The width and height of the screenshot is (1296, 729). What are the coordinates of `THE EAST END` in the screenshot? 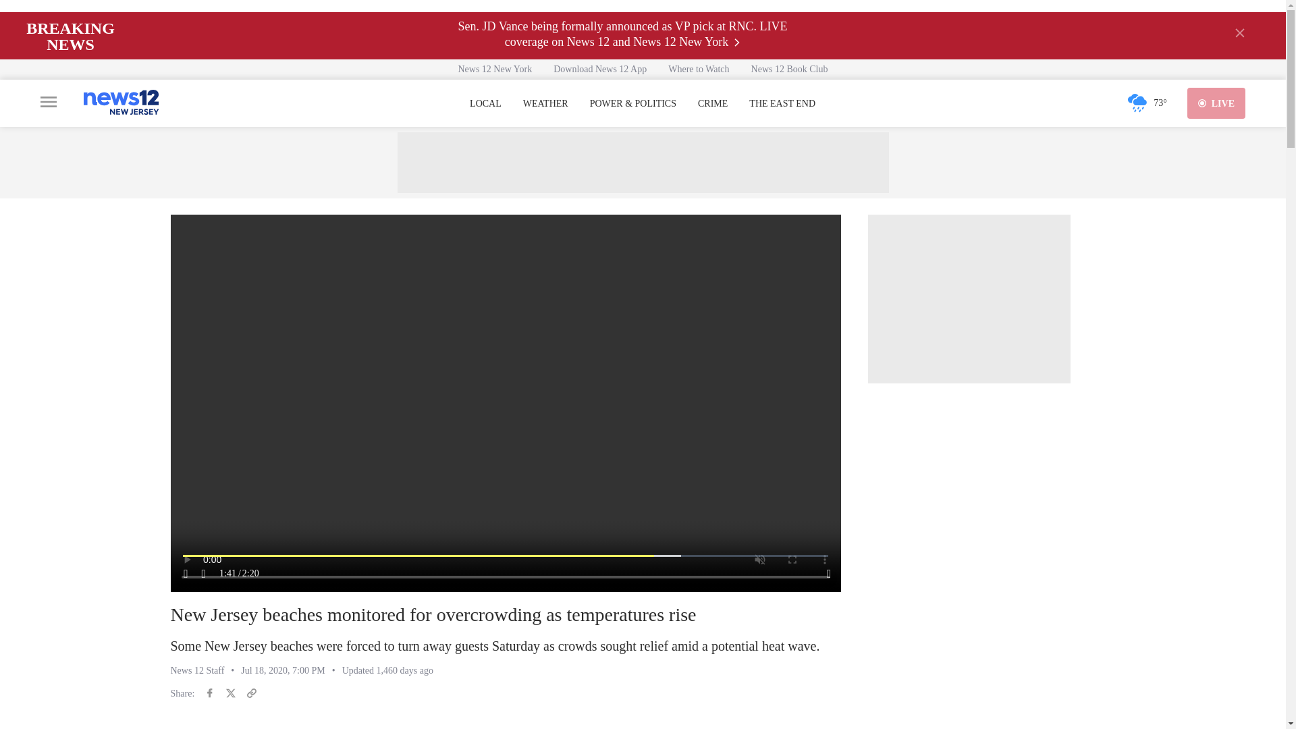 It's located at (782, 104).